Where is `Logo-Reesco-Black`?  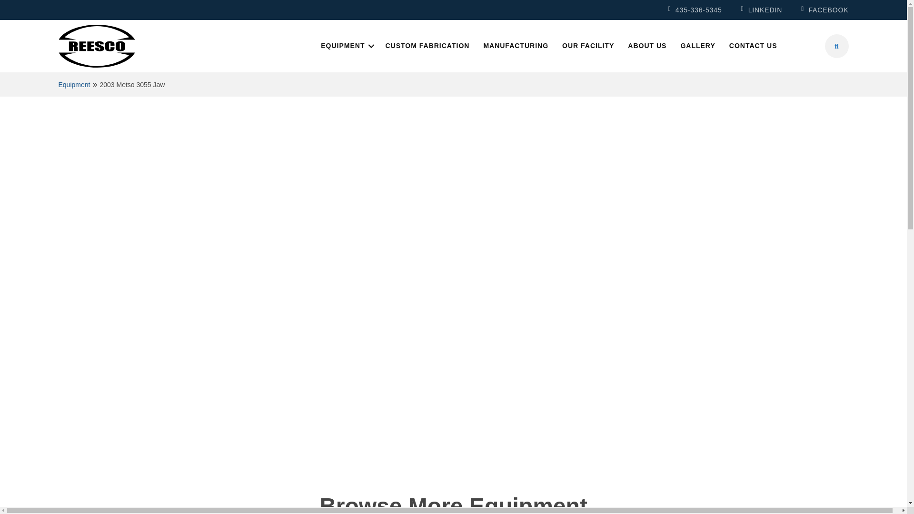 Logo-Reesco-Black is located at coordinates (96, 46).